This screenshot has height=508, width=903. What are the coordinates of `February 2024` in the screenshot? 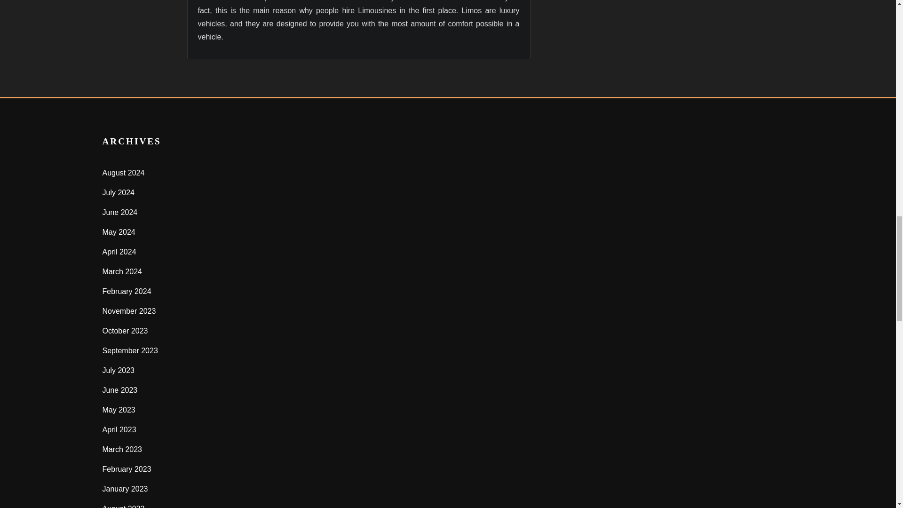 It's located at (127, 291).